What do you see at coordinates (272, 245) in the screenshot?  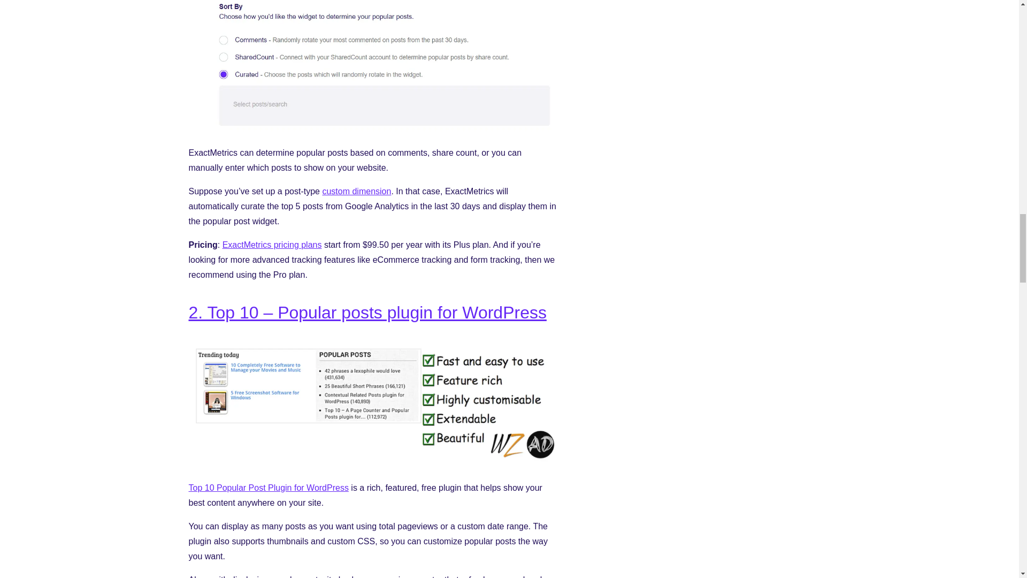 I see `ExactMetrics pricing plans` at bounding box center [272, 245].